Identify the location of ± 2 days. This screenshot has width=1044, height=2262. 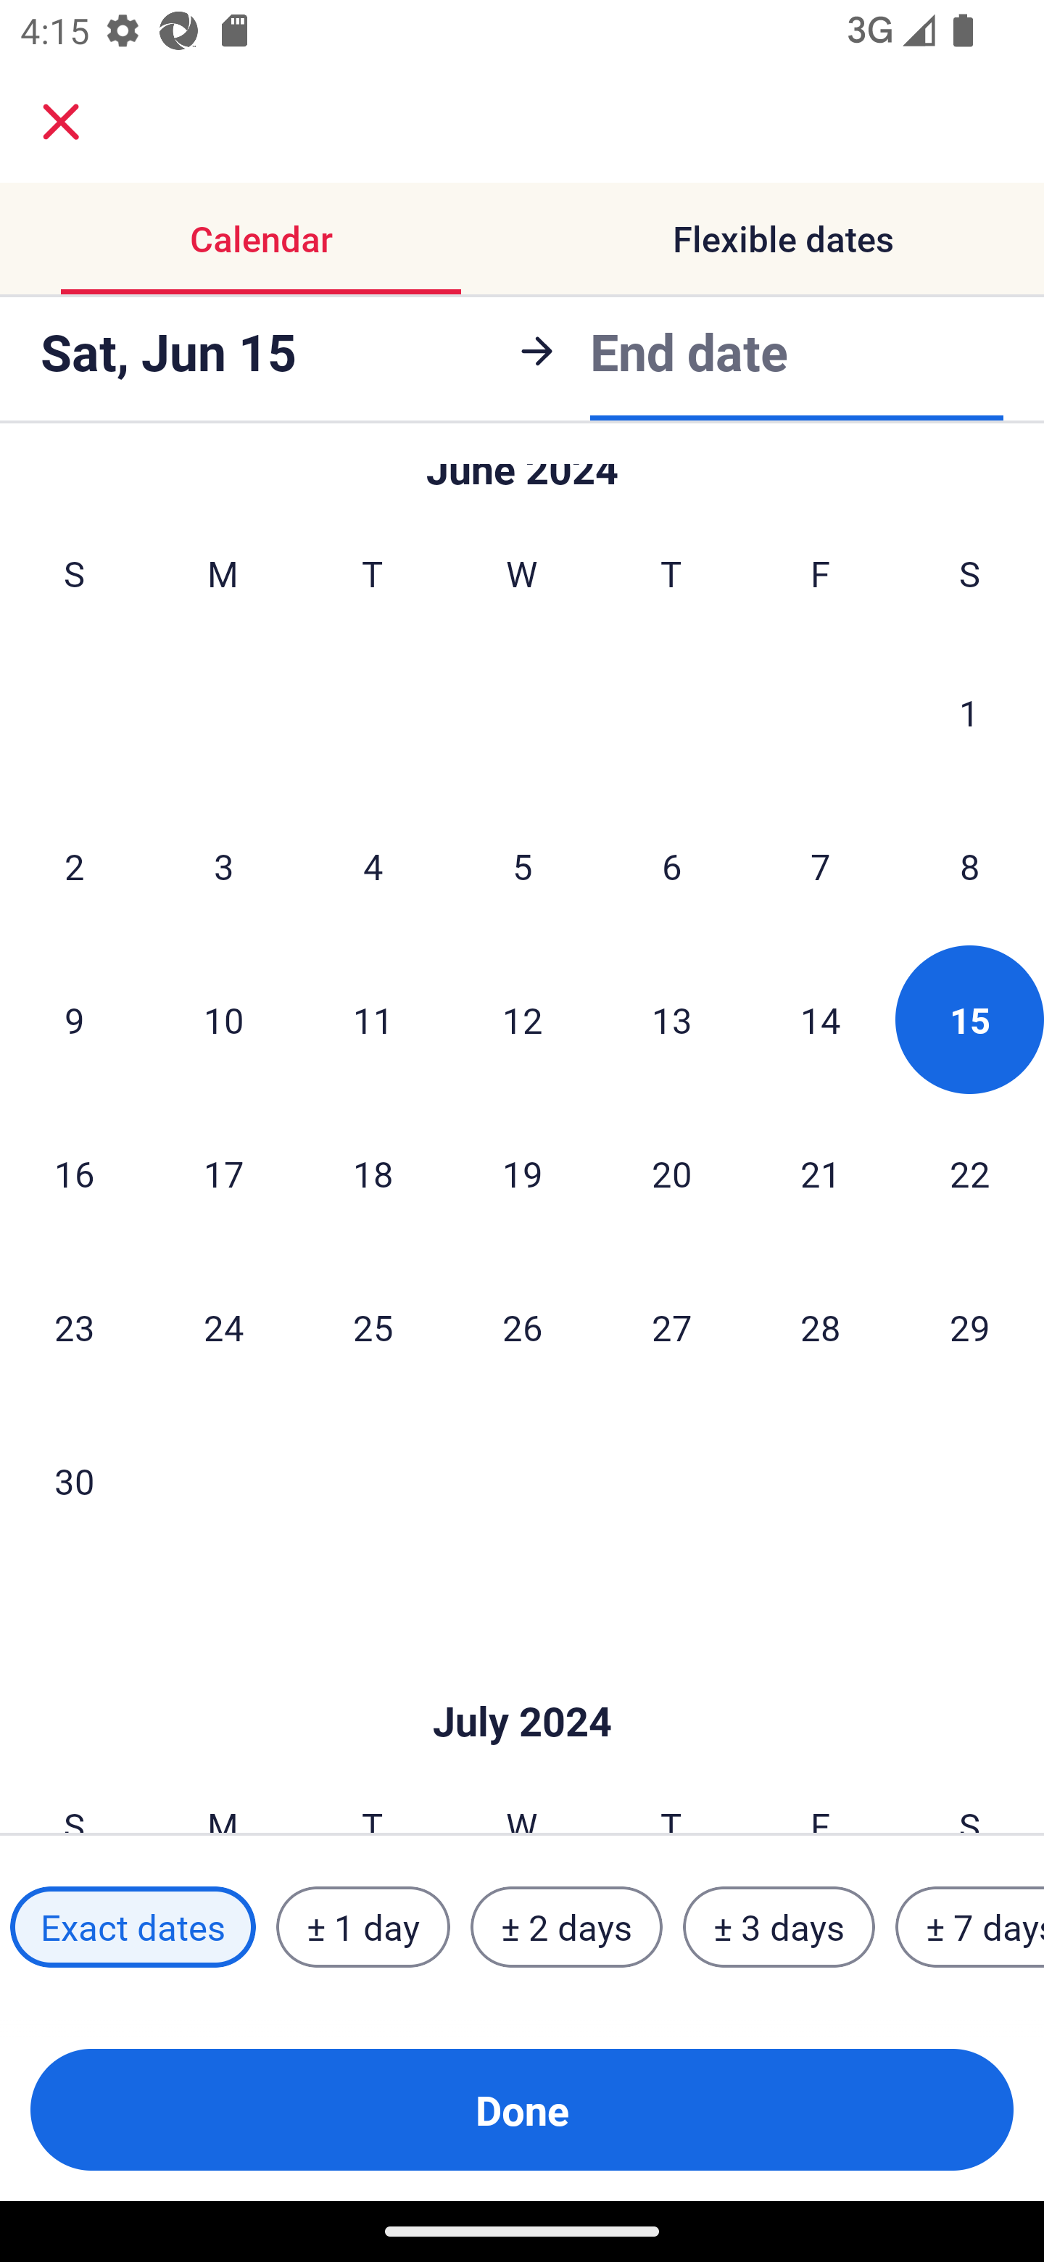
(567, 1927).